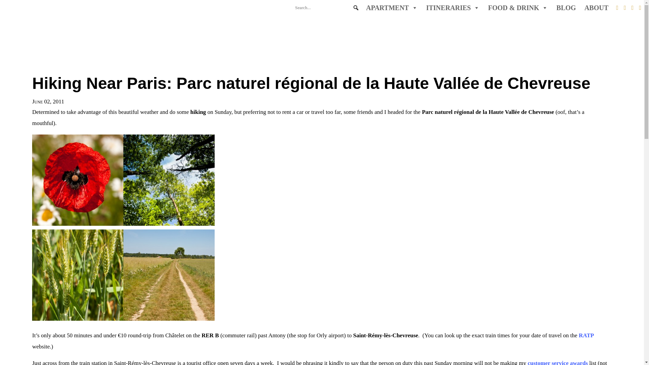 Image resolution: width=649 pixels, height=365 pixels. I want to click on RATP, so click(586, 335).